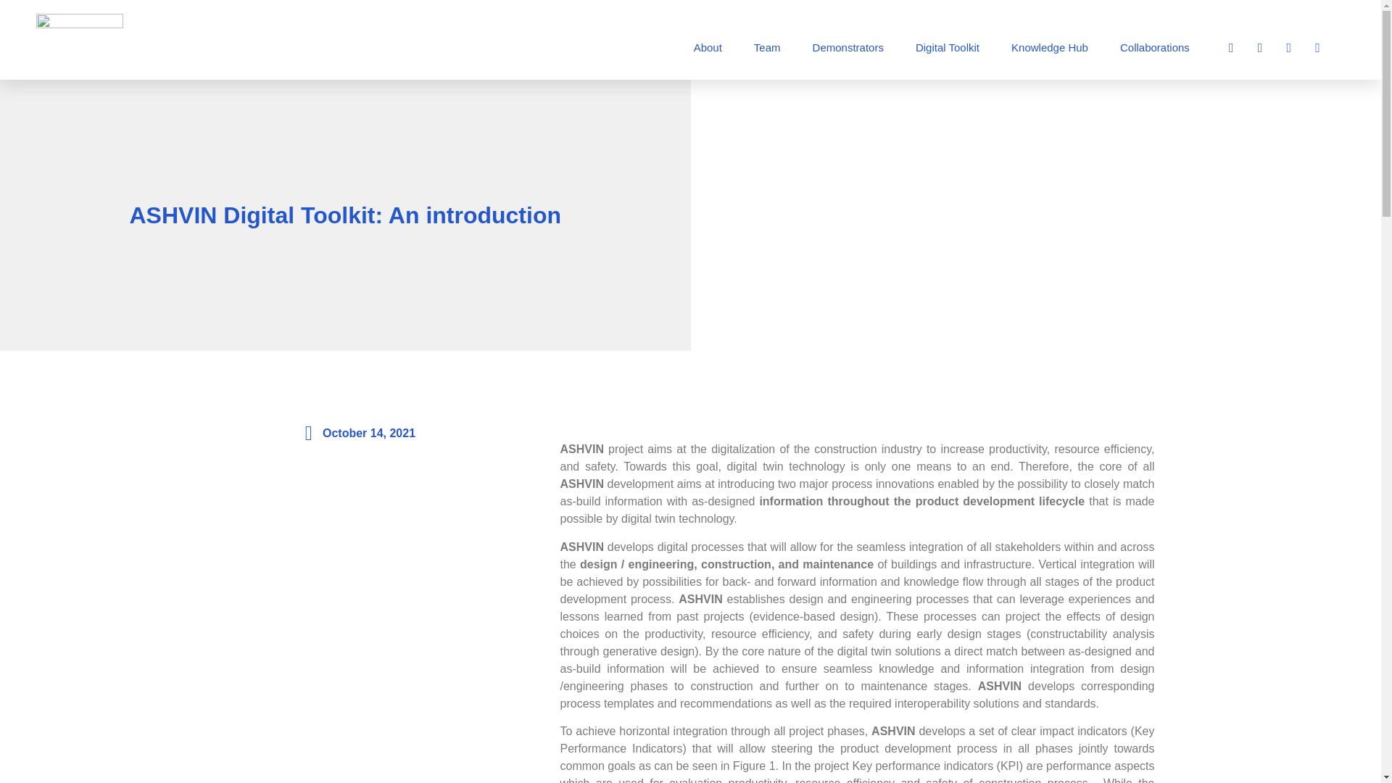 This screenshot has width=1392, height=783. What do you see at coordinates (767, 47) in the screenshot?
I see `Team` at bounding box center [767, 47].